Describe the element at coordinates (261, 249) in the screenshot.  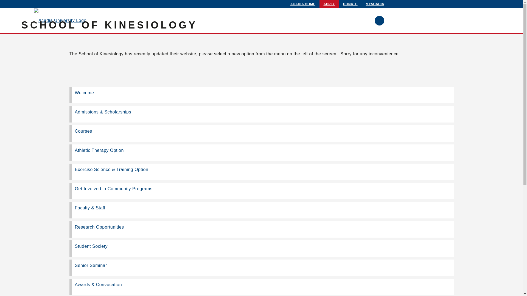
I see `Student Society` at that location.